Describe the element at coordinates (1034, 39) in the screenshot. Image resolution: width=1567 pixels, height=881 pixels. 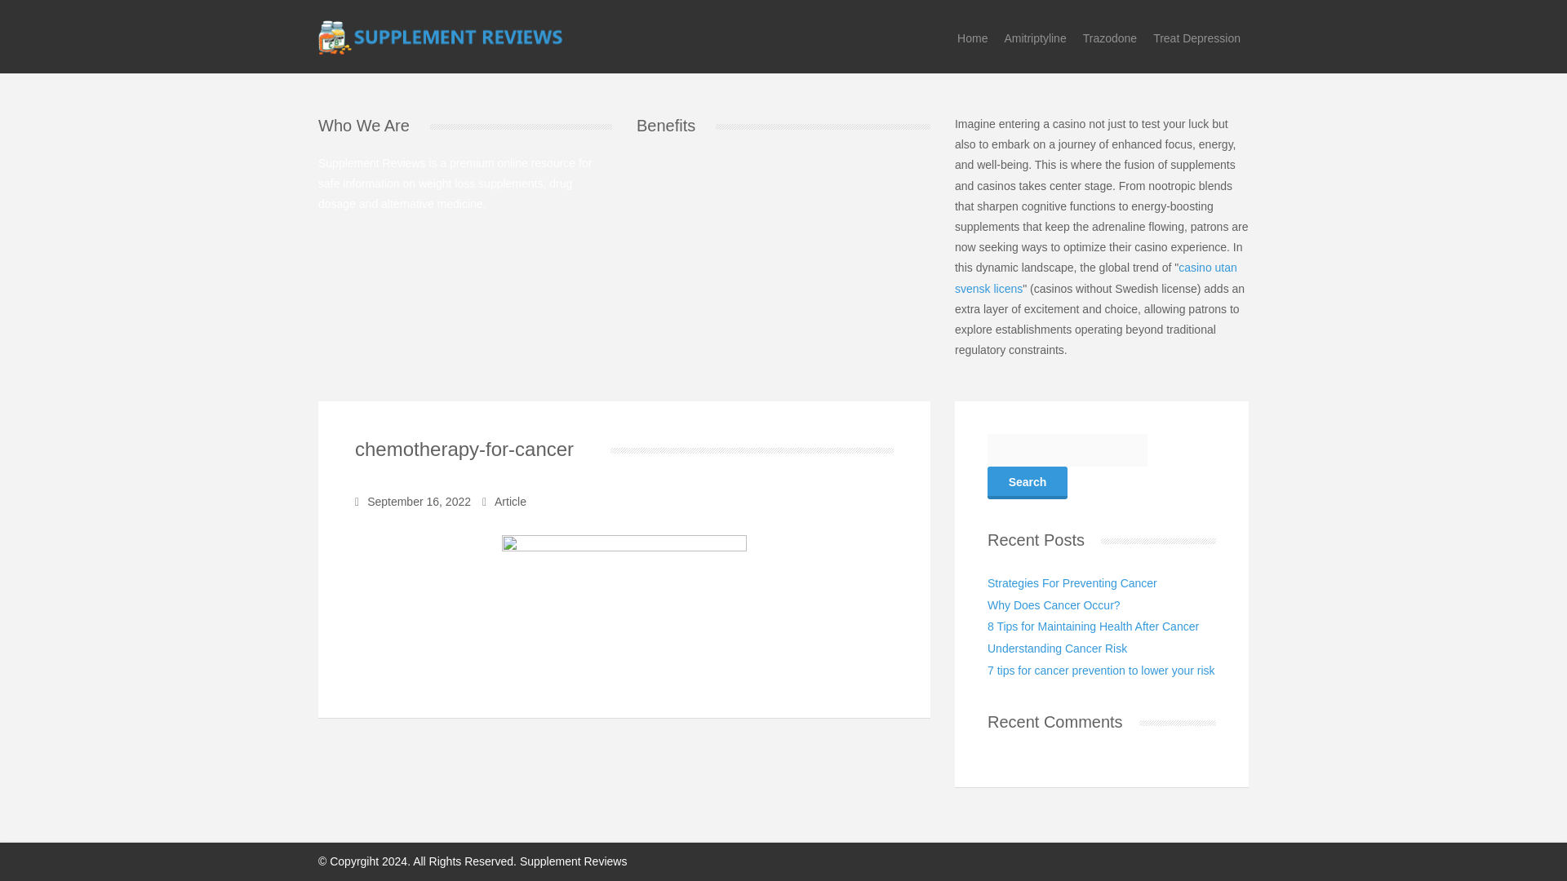
I see `Amitriptyline` at that location.